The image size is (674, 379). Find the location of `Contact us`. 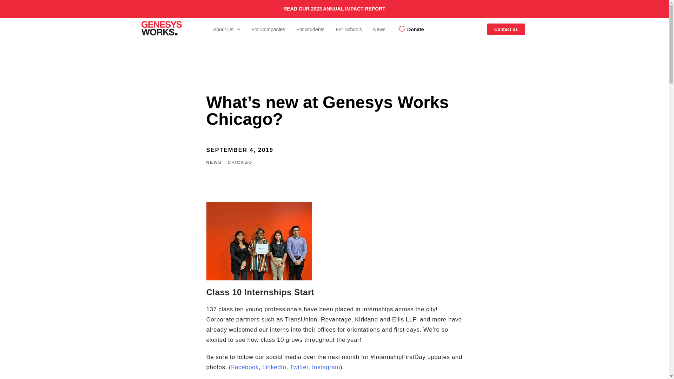

Contact us is located at coordinates (506, 29).